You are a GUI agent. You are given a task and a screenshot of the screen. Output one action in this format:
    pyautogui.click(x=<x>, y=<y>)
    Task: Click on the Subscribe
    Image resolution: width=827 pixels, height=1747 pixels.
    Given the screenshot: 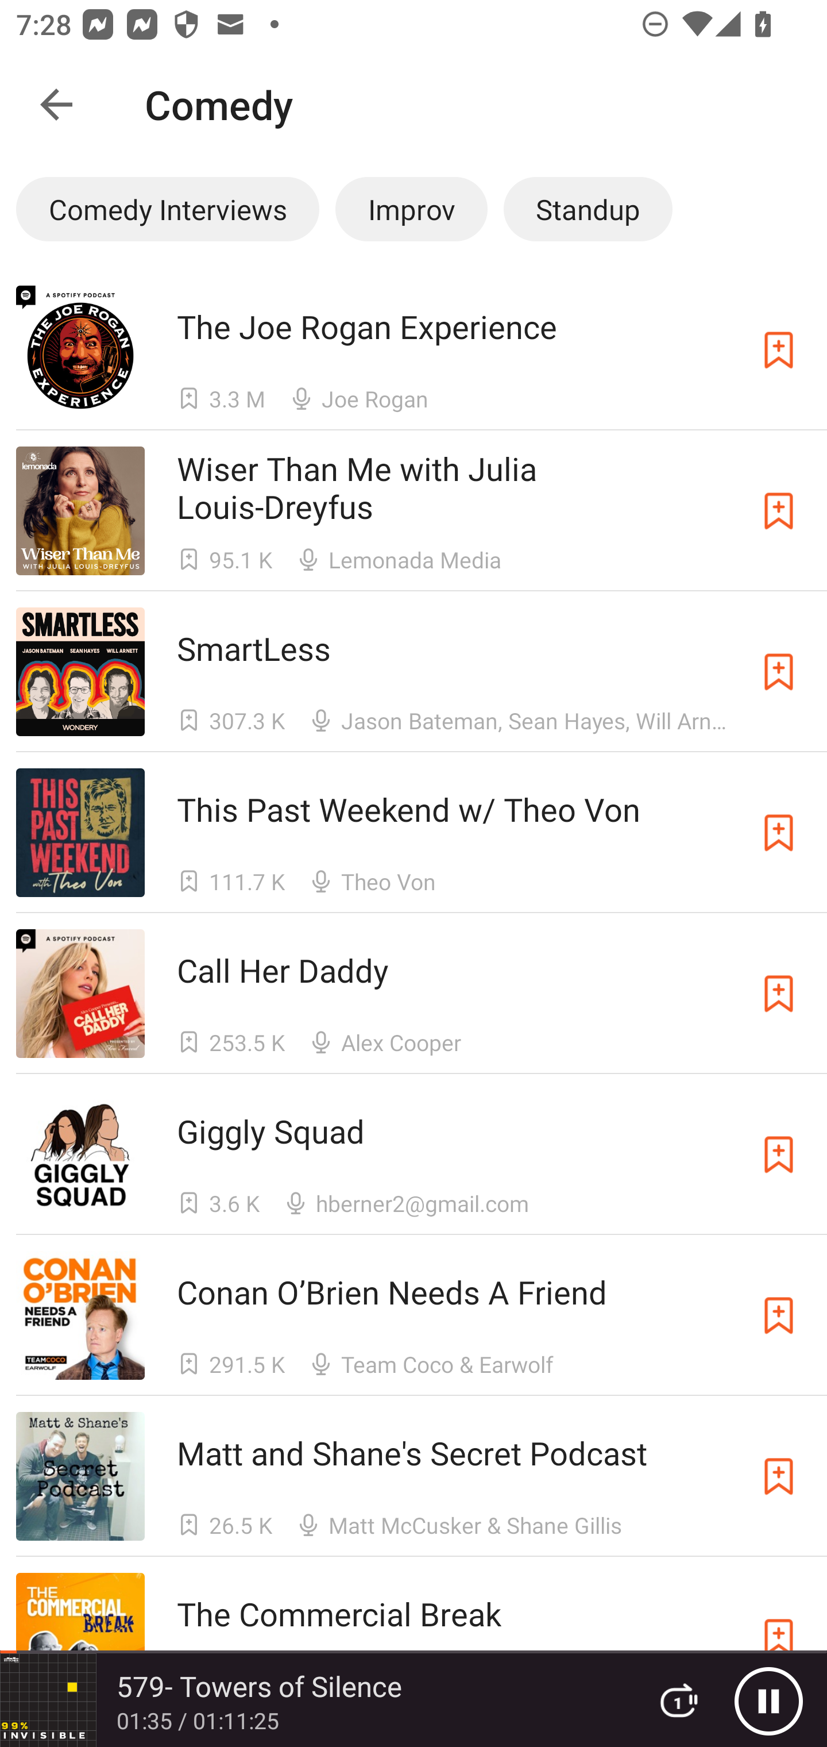 What is the action you would take?
    pyautogui.click(x=779, y=1154)
    